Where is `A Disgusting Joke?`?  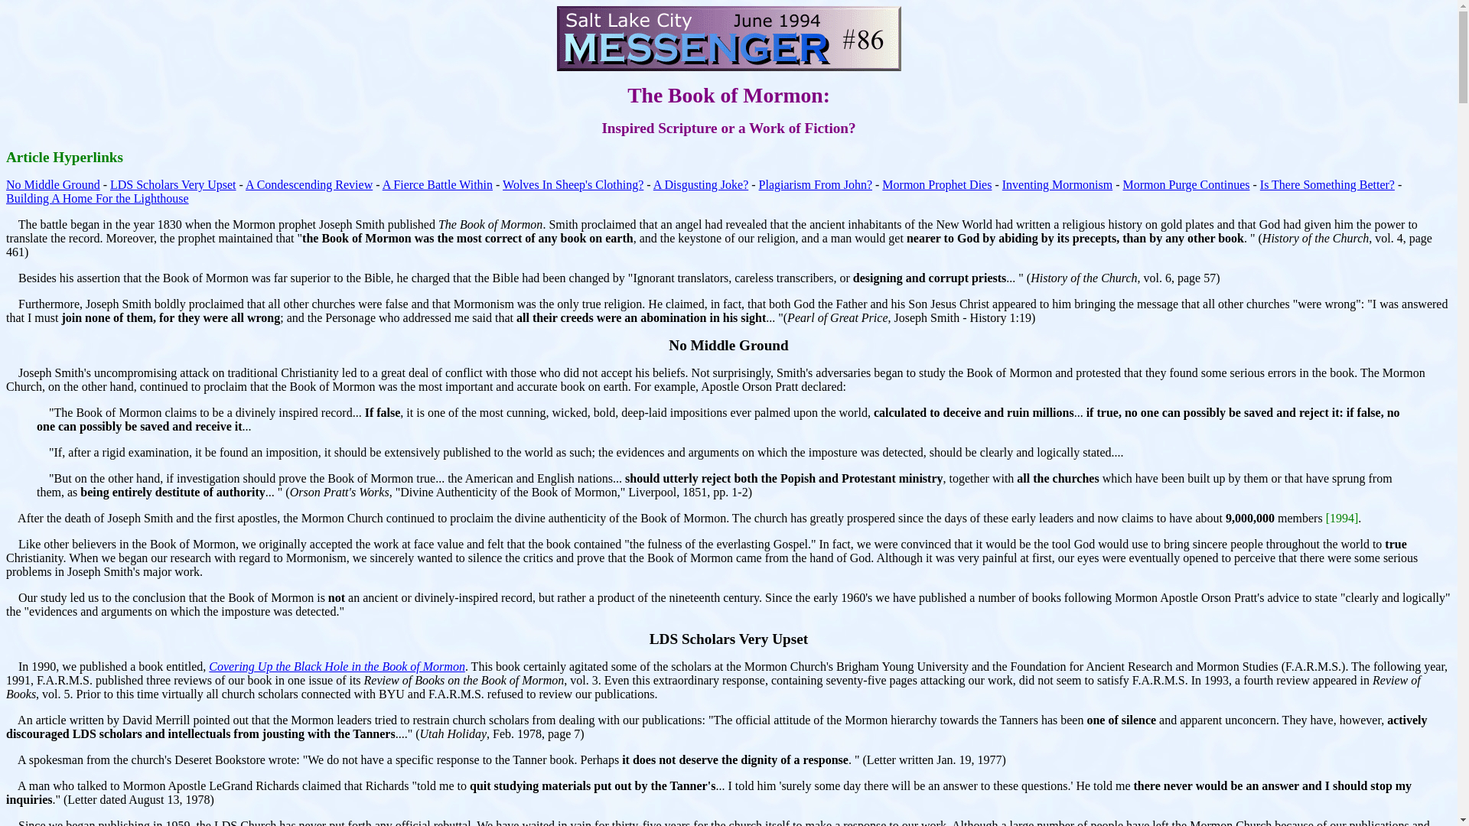
A Disgusting Joke? is located at coordinates (701, 184).